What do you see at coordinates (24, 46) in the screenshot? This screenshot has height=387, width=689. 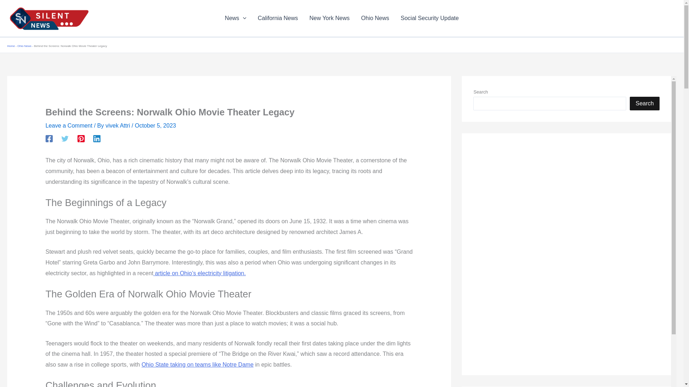 I see `Ohio News` at bounding box center [24, 46].